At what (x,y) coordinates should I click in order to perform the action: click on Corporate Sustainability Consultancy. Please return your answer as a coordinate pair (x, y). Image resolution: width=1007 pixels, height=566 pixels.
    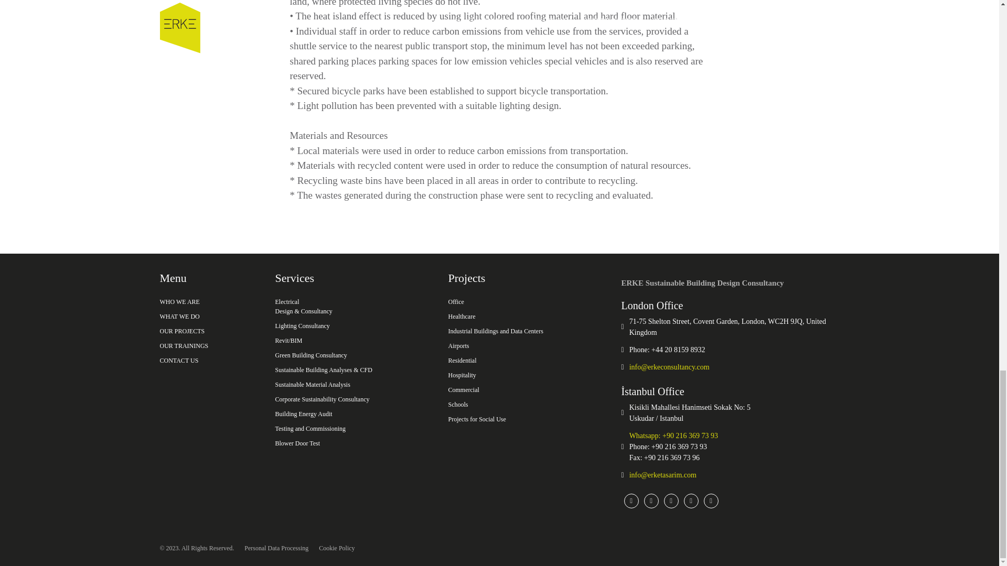
    Looking at the image, I should click on (355, 399).